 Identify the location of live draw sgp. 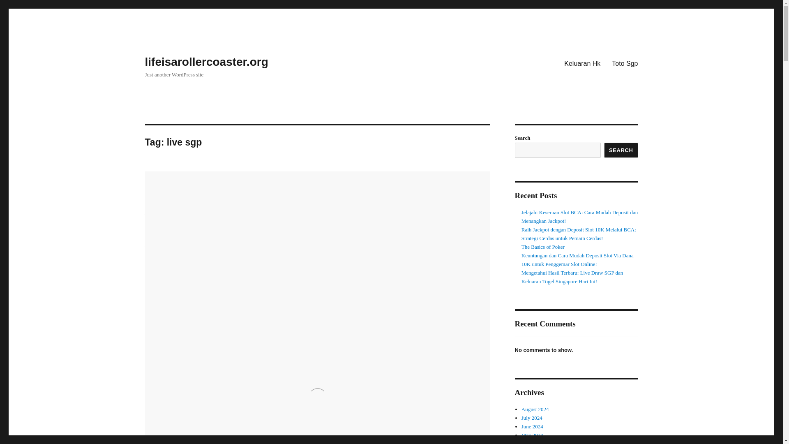
(160, 237).